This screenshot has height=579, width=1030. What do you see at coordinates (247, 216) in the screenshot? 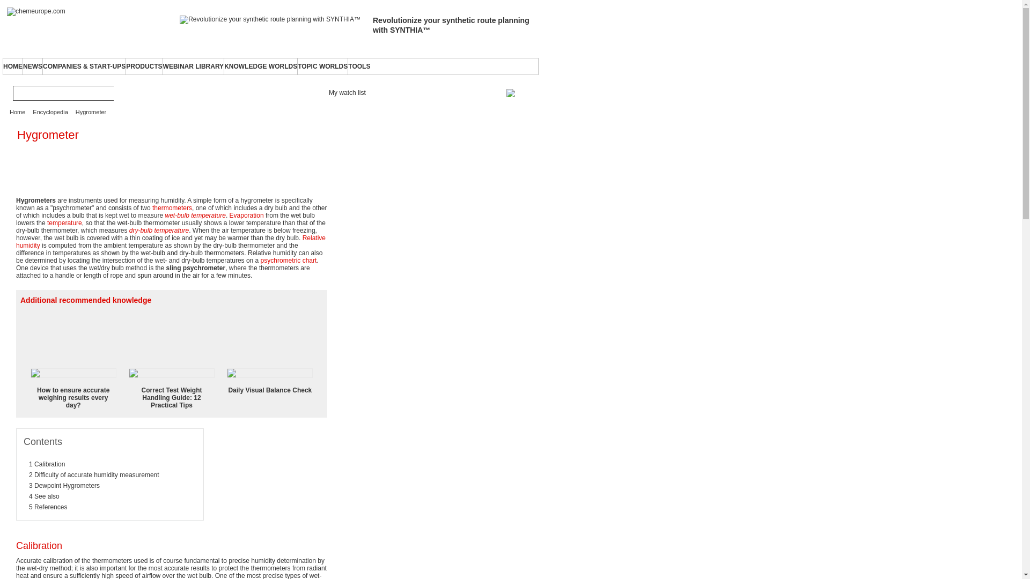
I see `Evaporation` at bounding box center [247, 216].